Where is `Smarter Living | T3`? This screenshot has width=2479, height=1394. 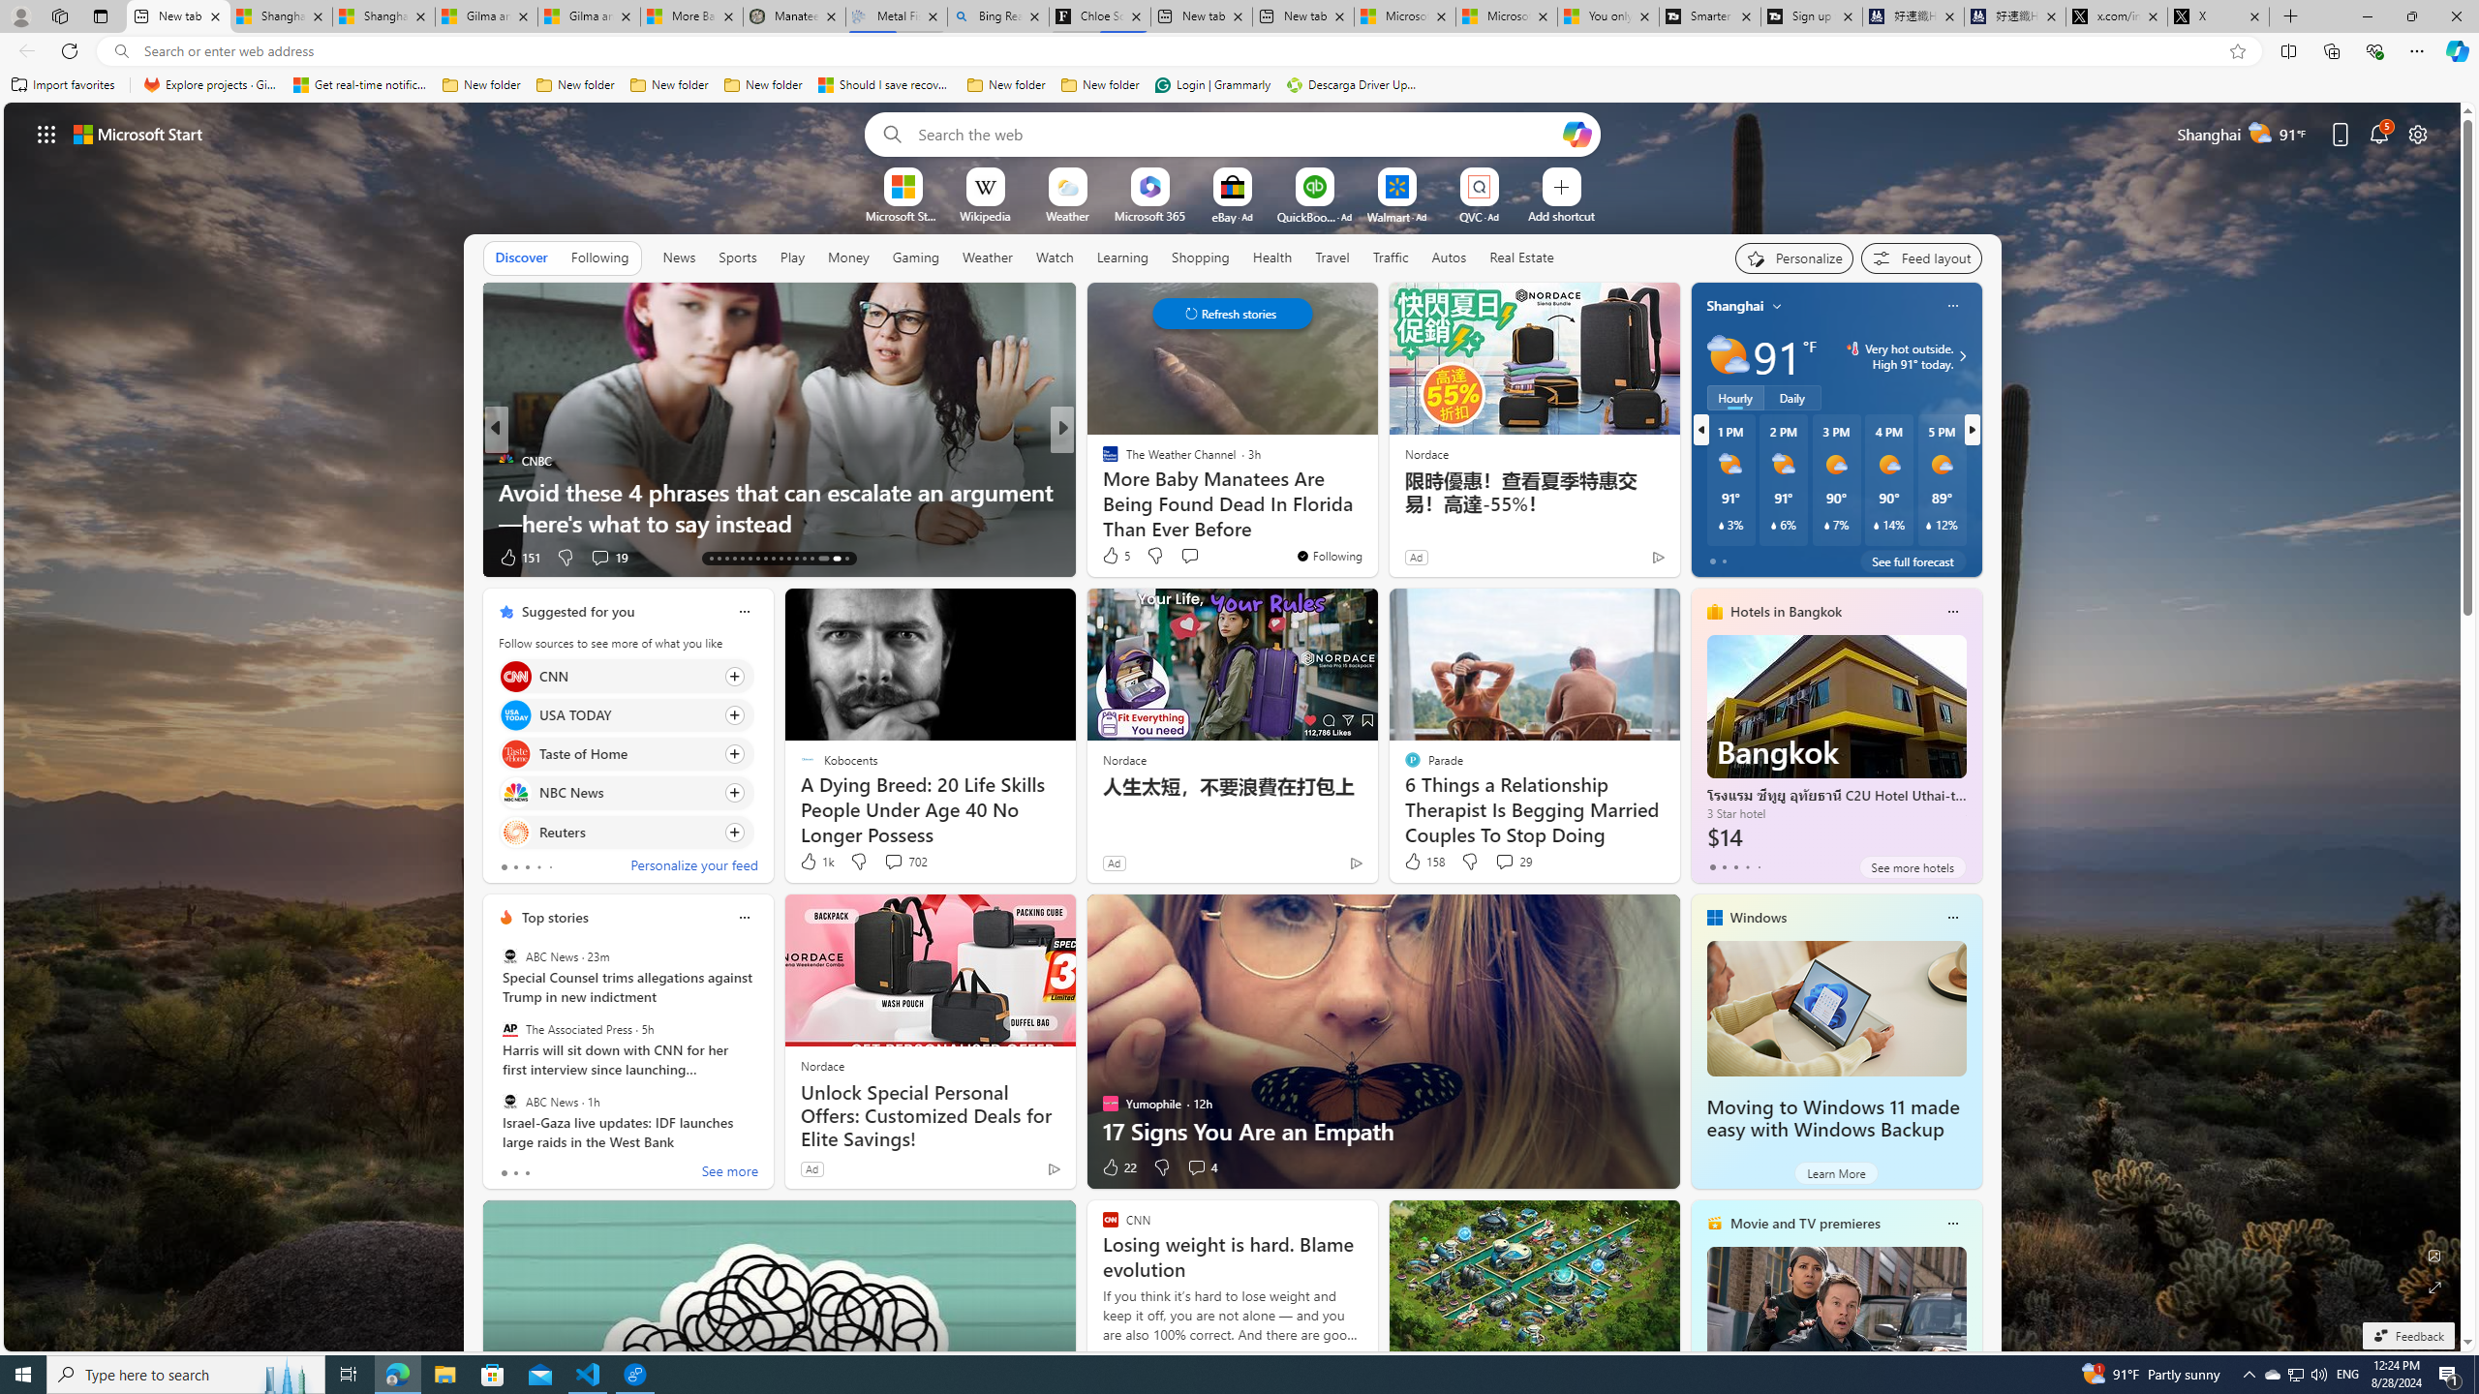 Smarter Living | T3 is located at coordinates (1710, 16).